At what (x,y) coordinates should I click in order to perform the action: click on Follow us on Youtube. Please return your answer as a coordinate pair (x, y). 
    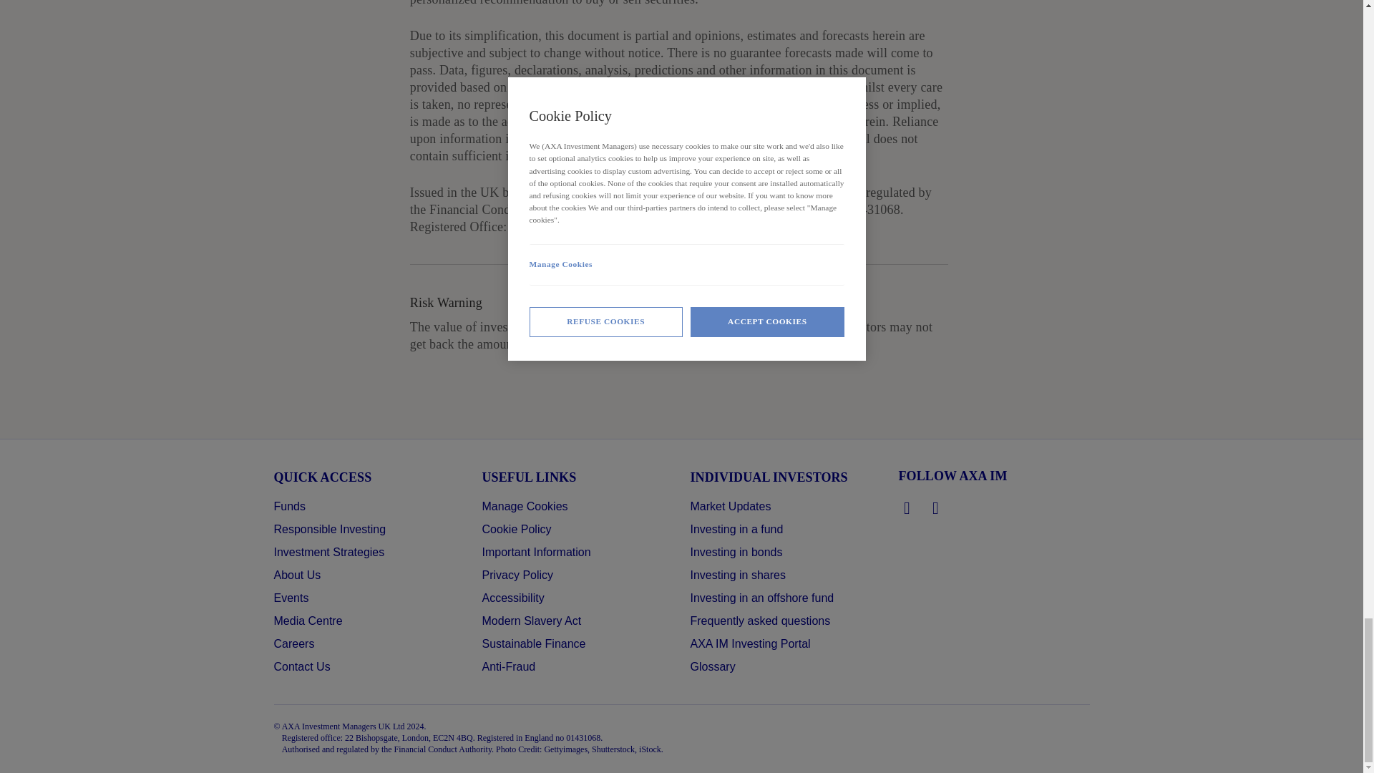
    Looking at the image, I should click on (936, 508).